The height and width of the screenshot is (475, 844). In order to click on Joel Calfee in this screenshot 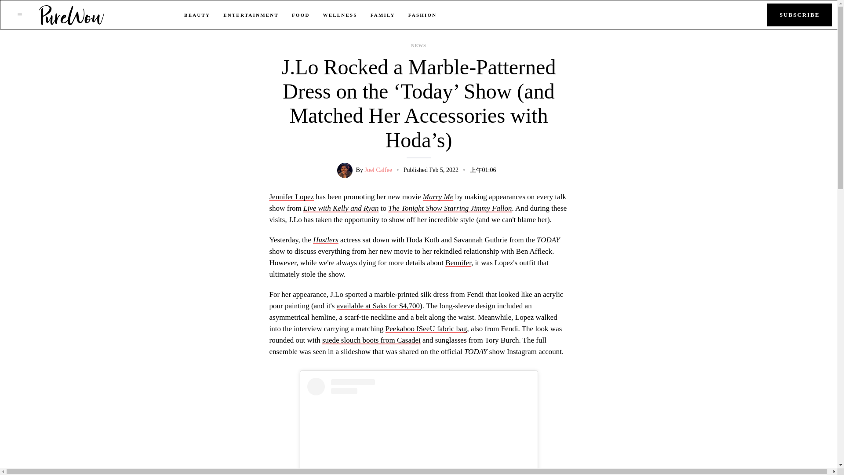, I will do `click(378, 170)`.